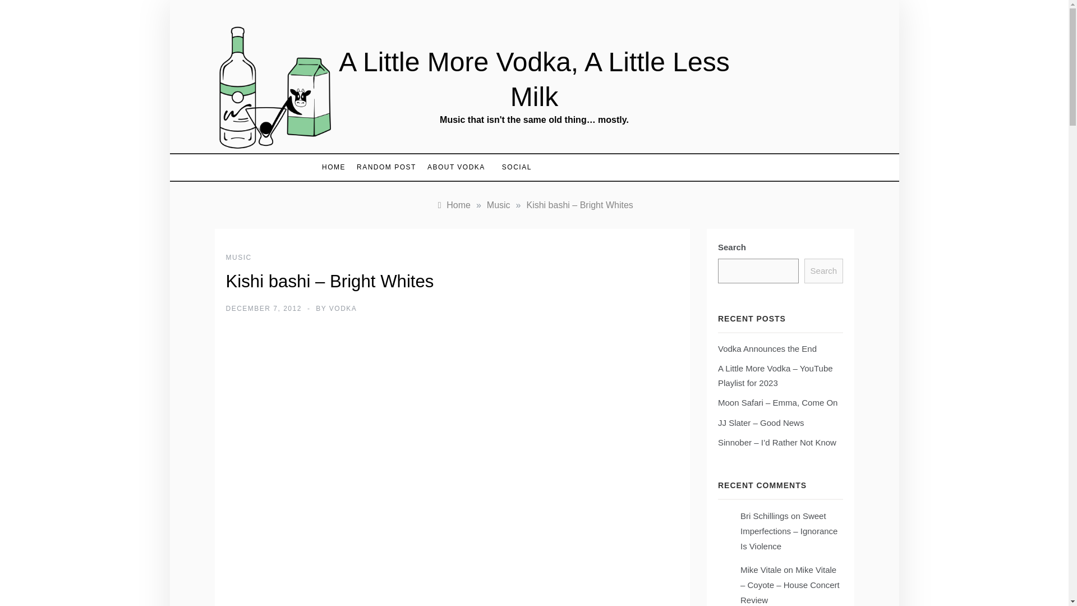  I want to click on Vodka Announces the End, so click(767, 348).